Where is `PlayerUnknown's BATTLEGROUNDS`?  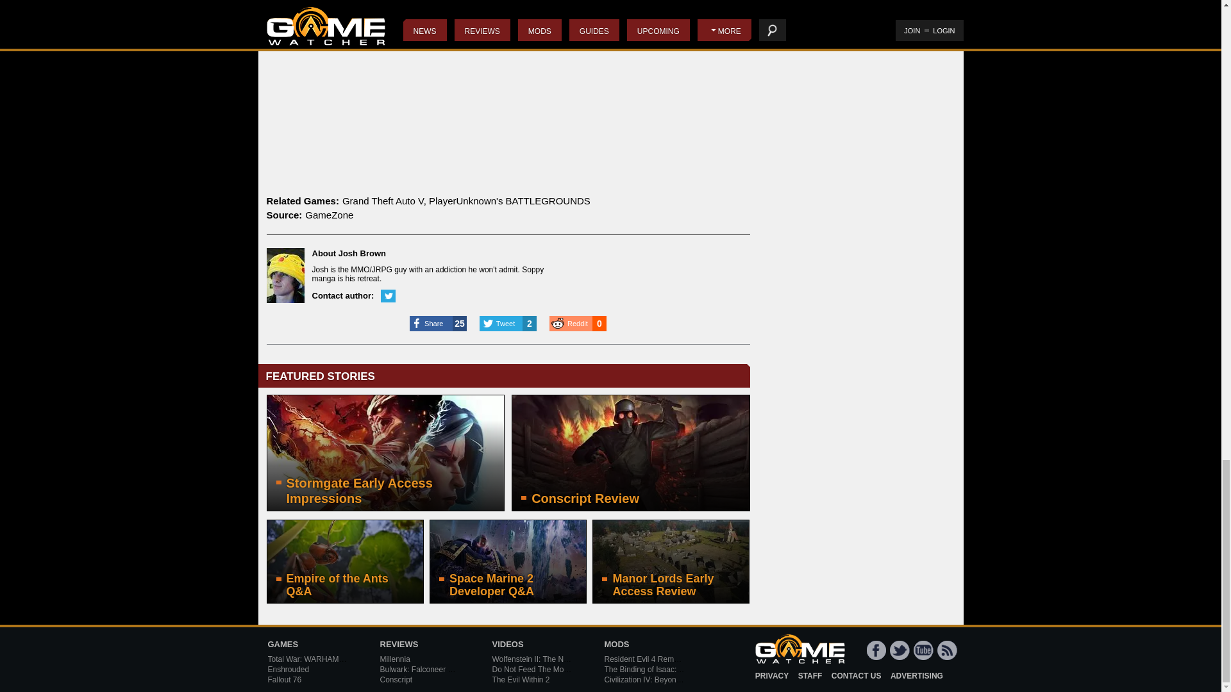 PlayerUnknown's BATTLEGROUNDS is located at coordinates (509, 200).